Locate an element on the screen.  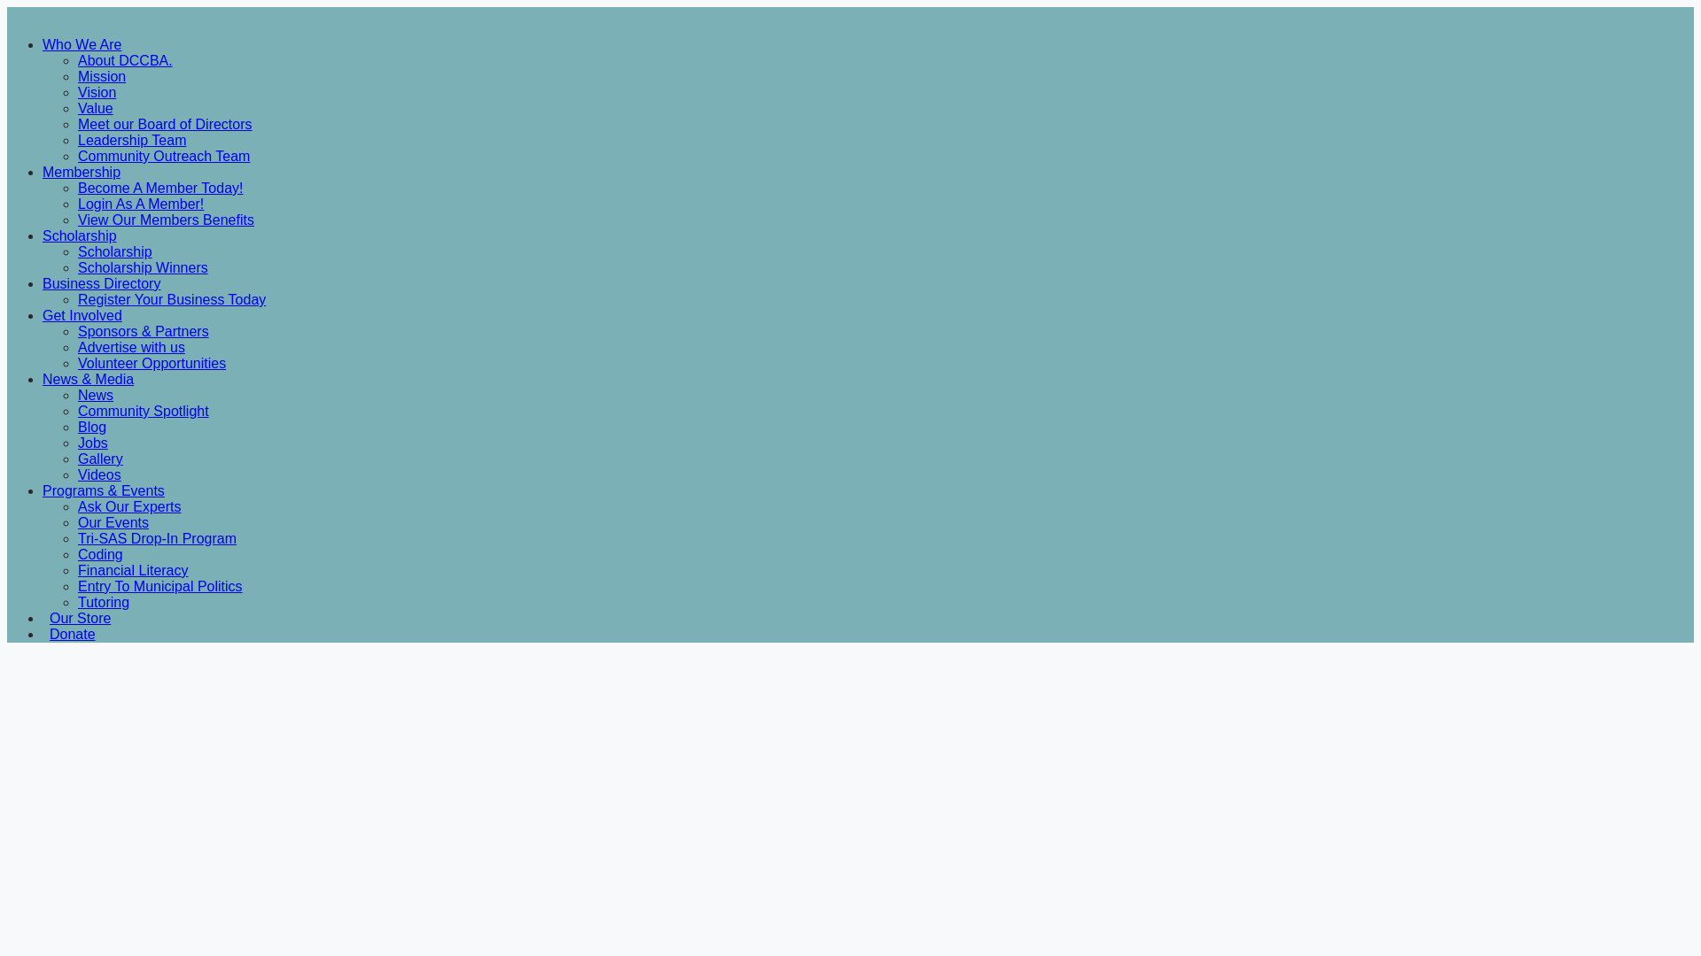
Coding is located at coordinates (100, 554).